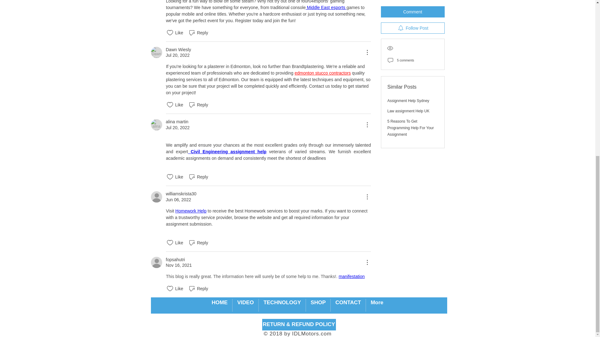 This screenshot has width=600, height=337. Describe the element at coordinates (326, 7) in the screenshot. I see ` Middle East esports ` at that location.